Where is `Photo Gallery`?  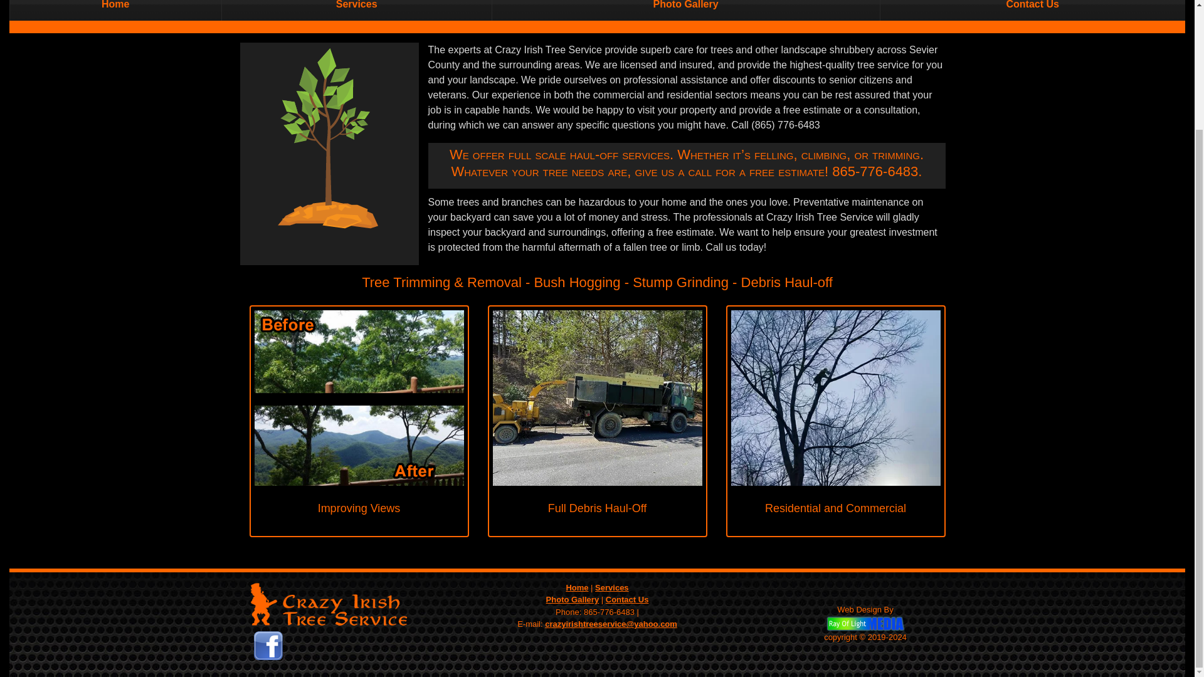
Photo Gallery is located at coordinates (573, 599).